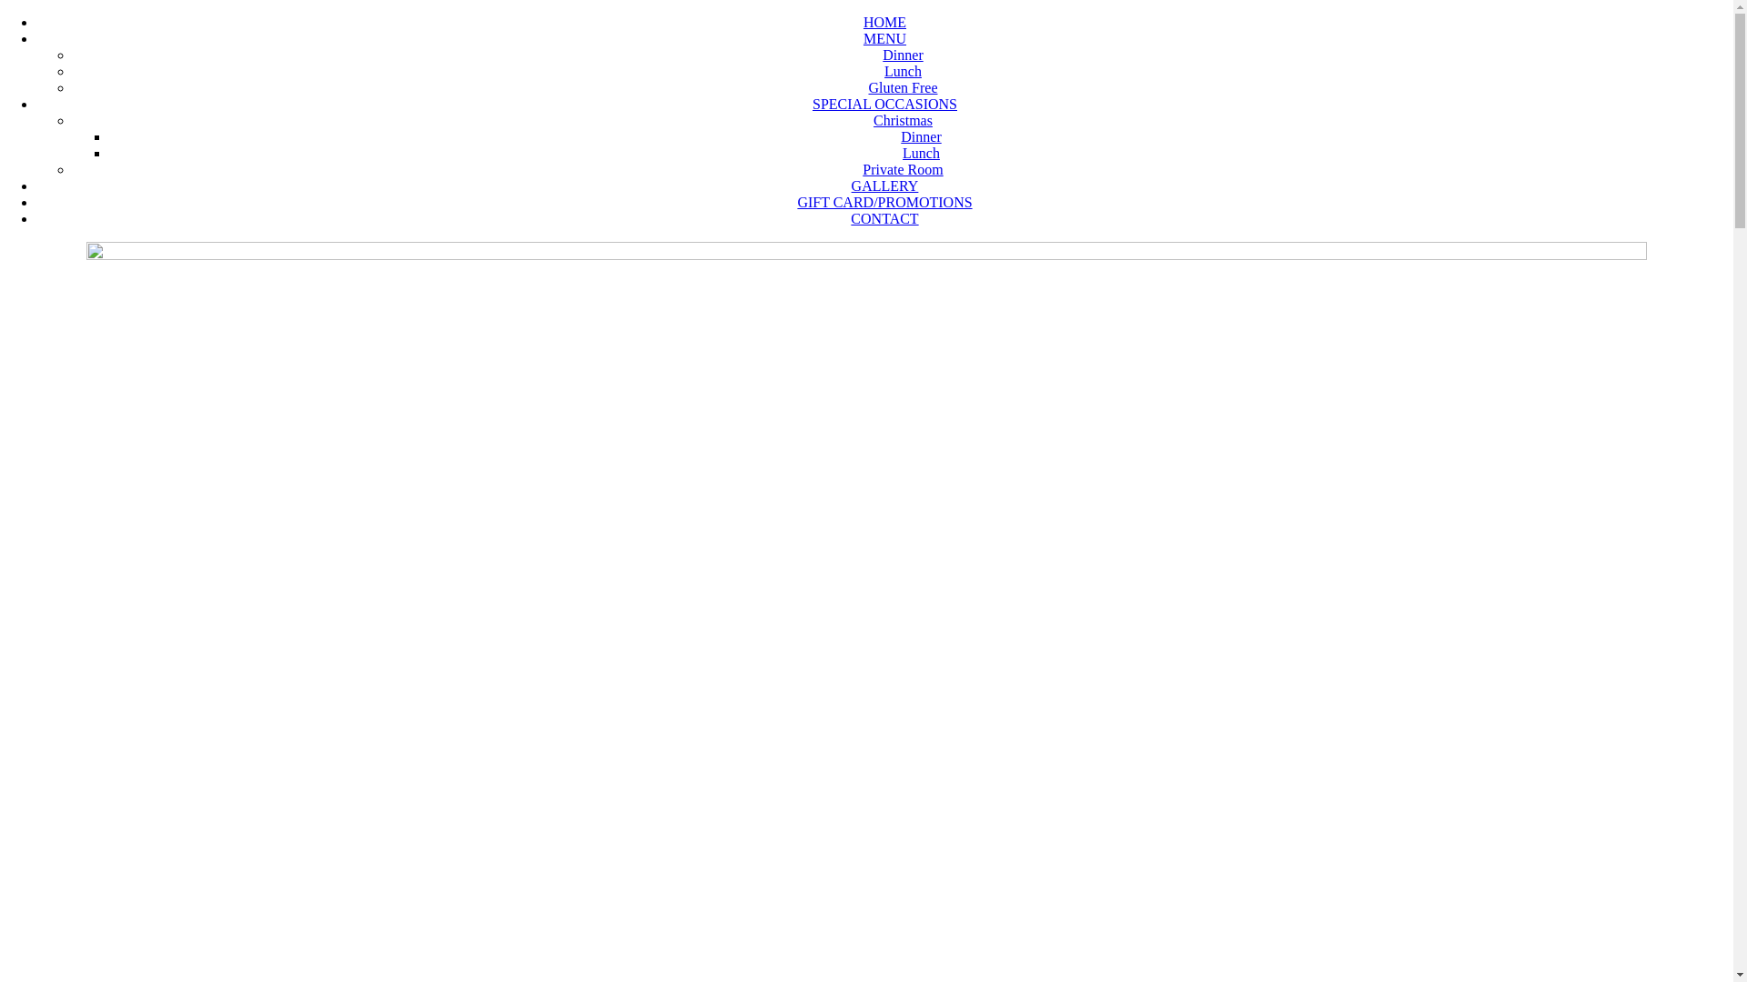 This screenshot has height=982, width=1747. What do you see at coordinates (903, 87) in the screenshot?
I see `Gluten Free` at bounding box center [903, 87].